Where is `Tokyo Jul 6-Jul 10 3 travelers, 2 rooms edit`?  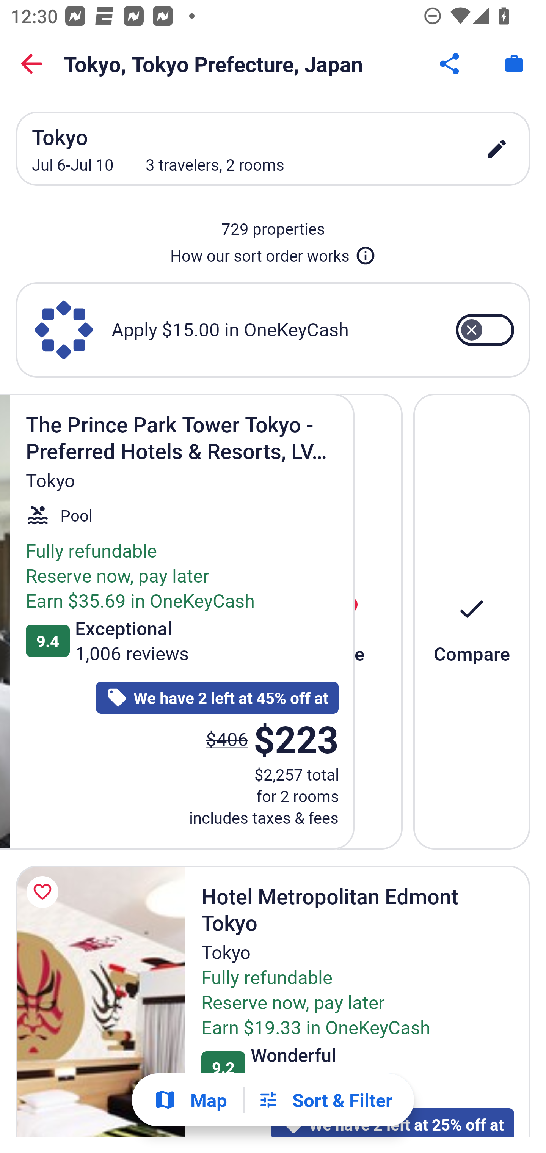 Tokyo Jul 6-Jul 10 3 travelers, 2 rooms edit is located at coordinates (273, 149).